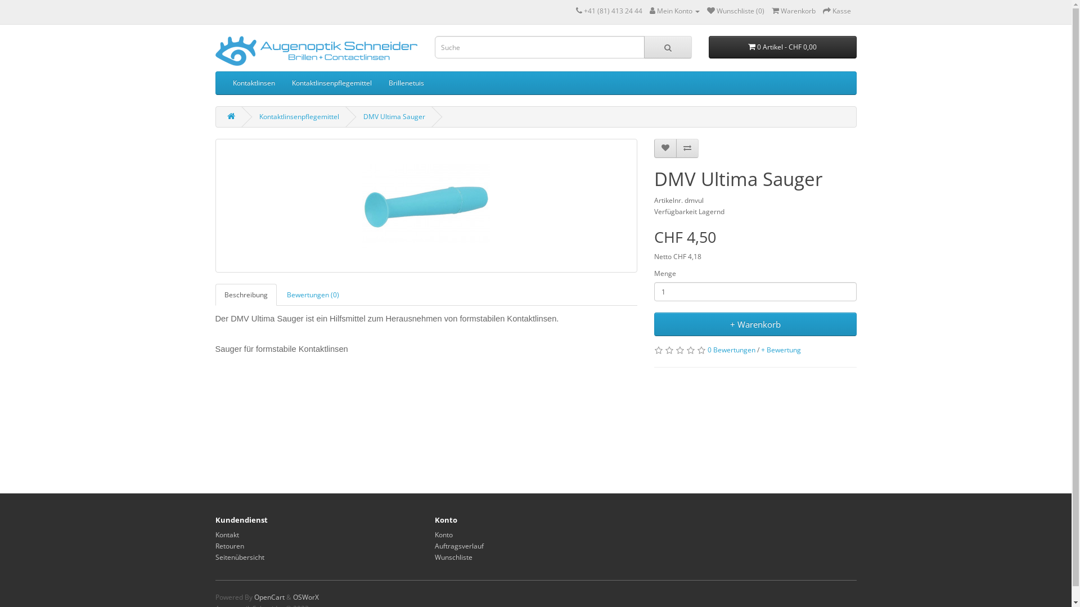  What do you see at coordinates (332, 83) in the screenshot?
I see `Kontaktlinsenpflegemittel` at bounding box center [332, 83].